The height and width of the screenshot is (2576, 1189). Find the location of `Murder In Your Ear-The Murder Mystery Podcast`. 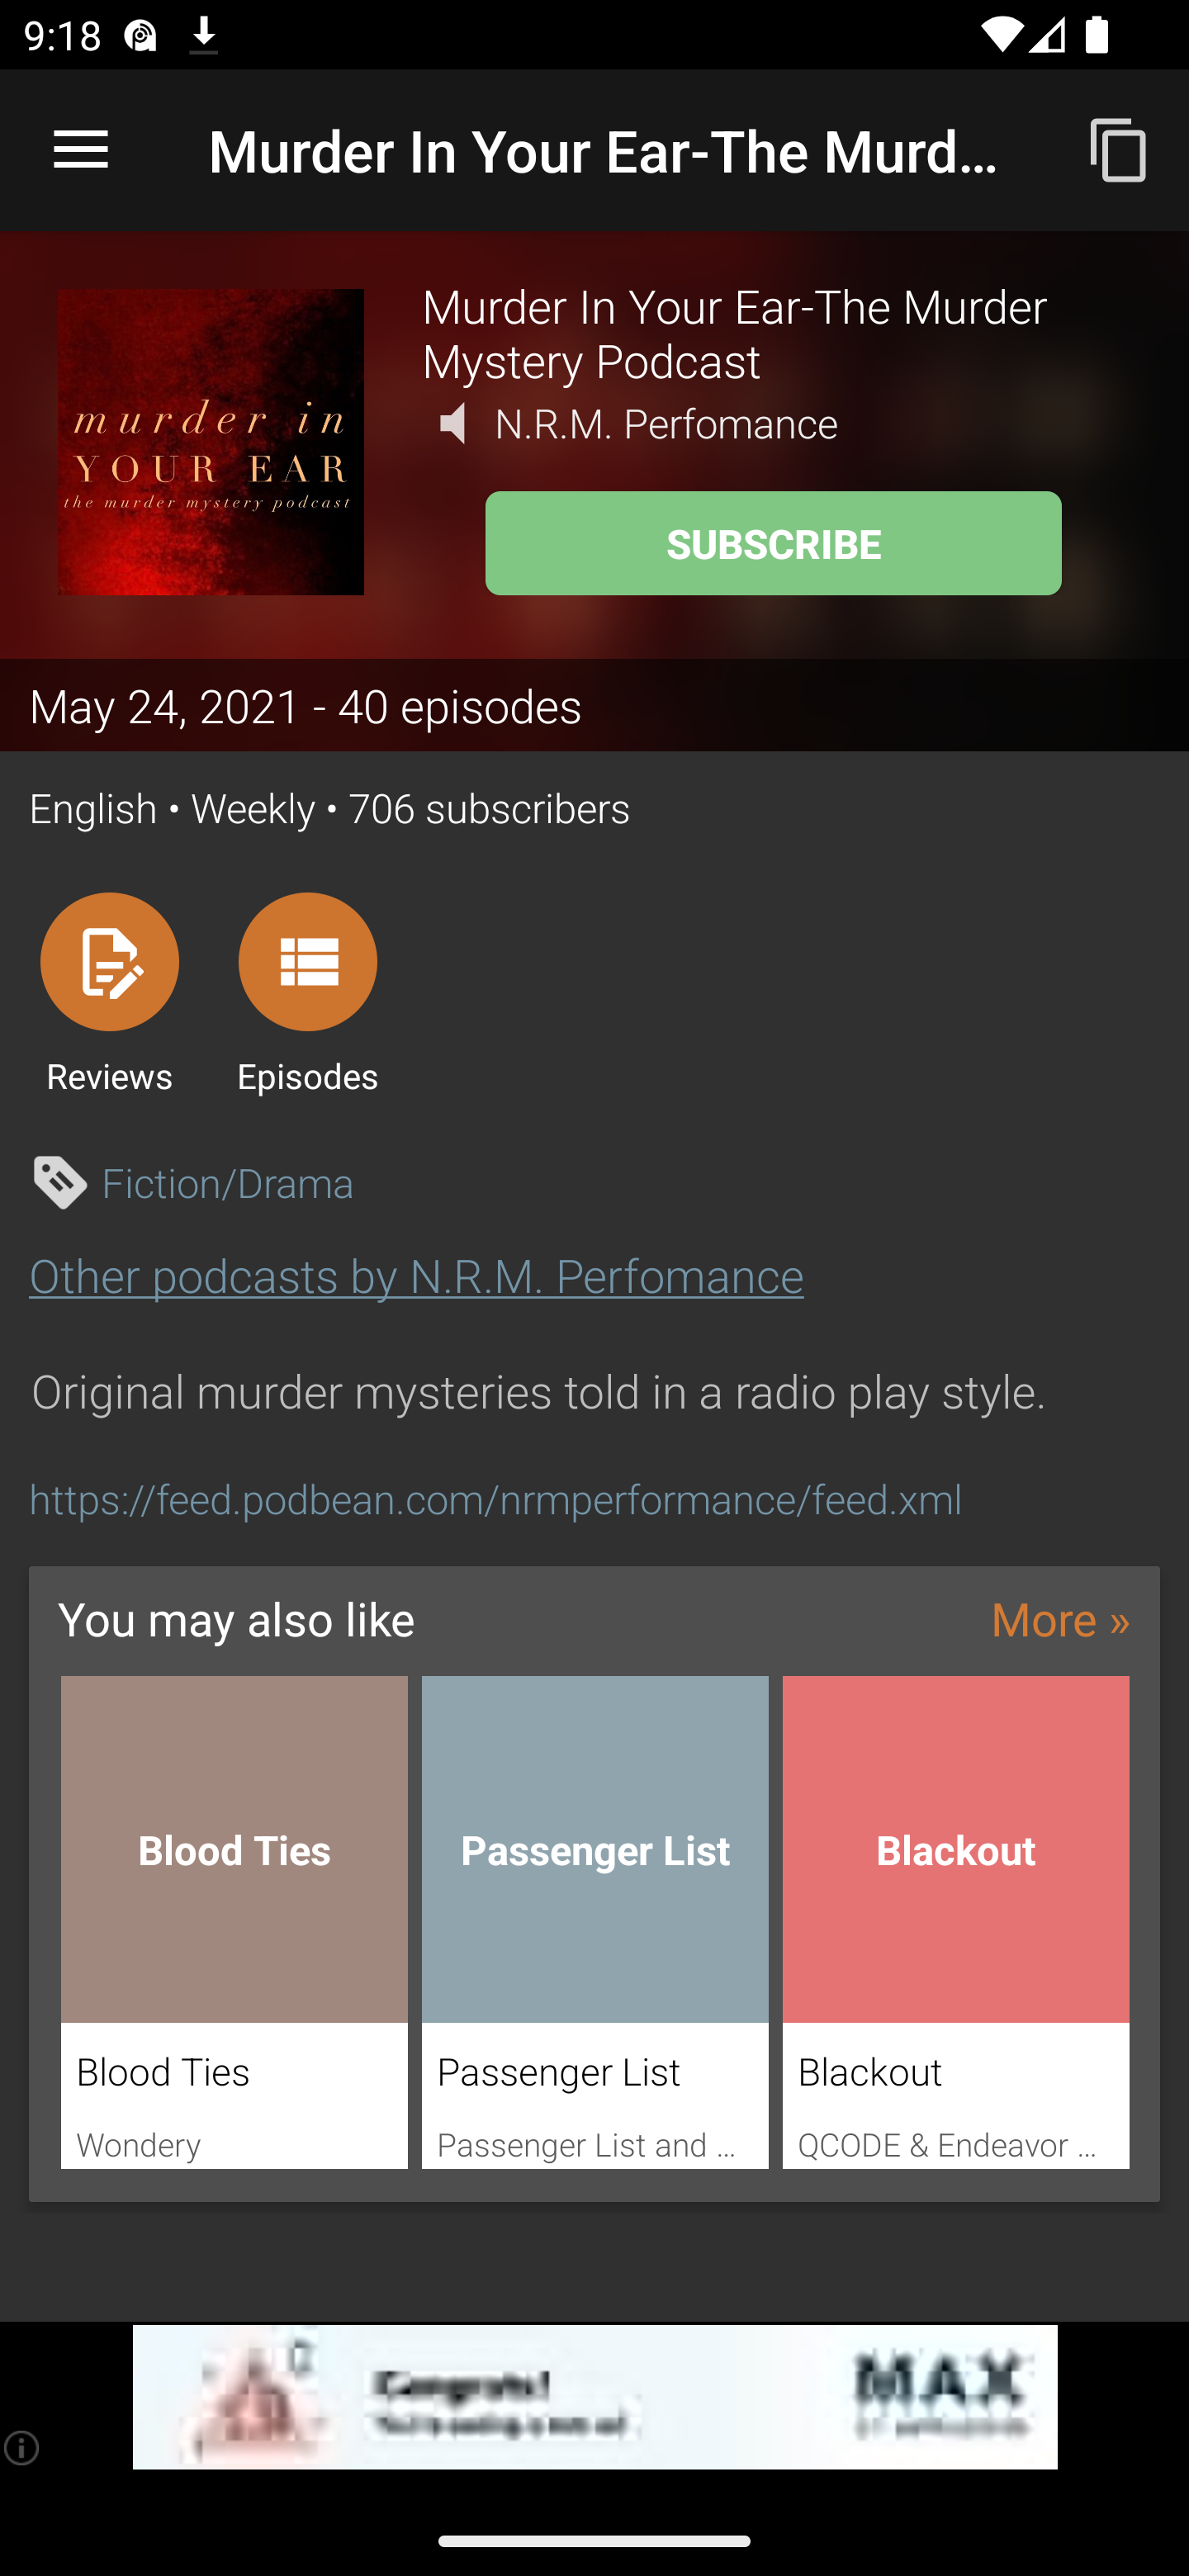

Murder In Your Ear-The Murder Mystery Podcast is located at coordinates (776, 332).